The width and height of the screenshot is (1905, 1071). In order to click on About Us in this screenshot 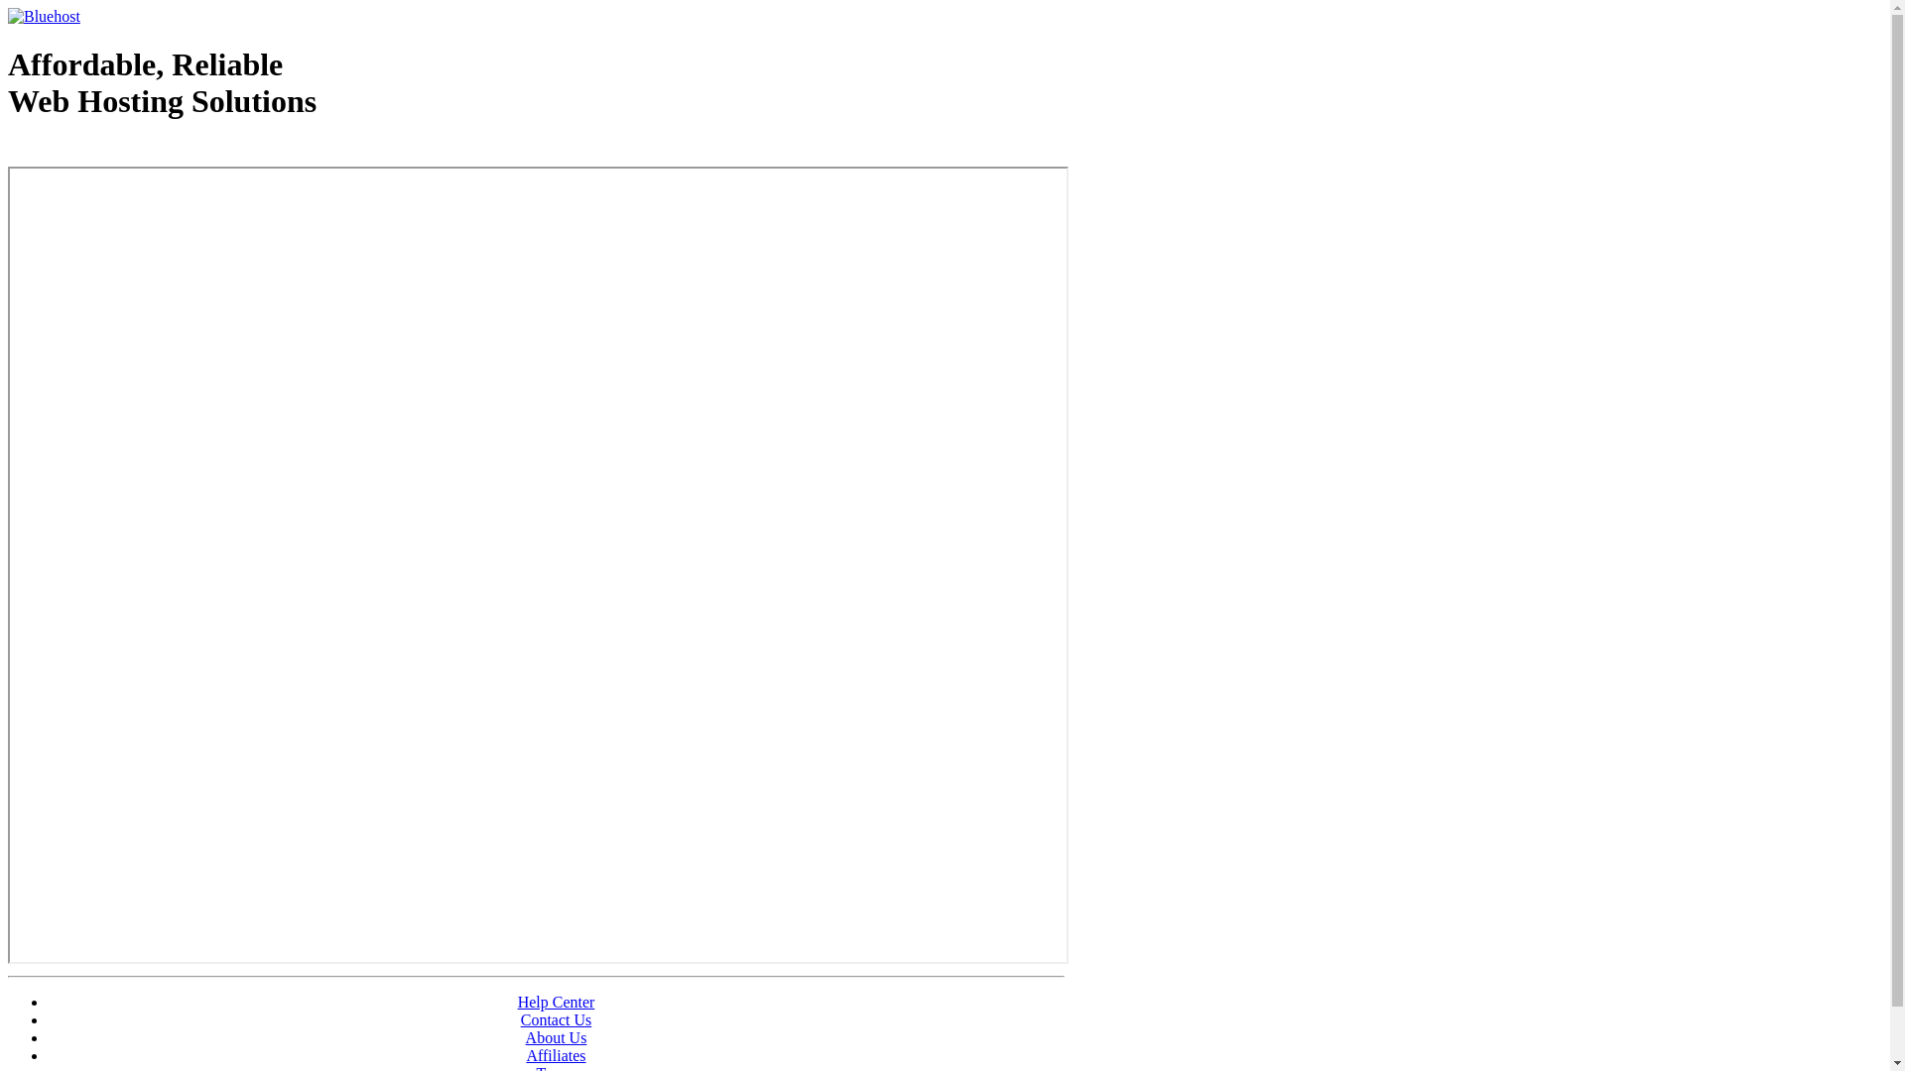, I will do `click(557, 1037)`.